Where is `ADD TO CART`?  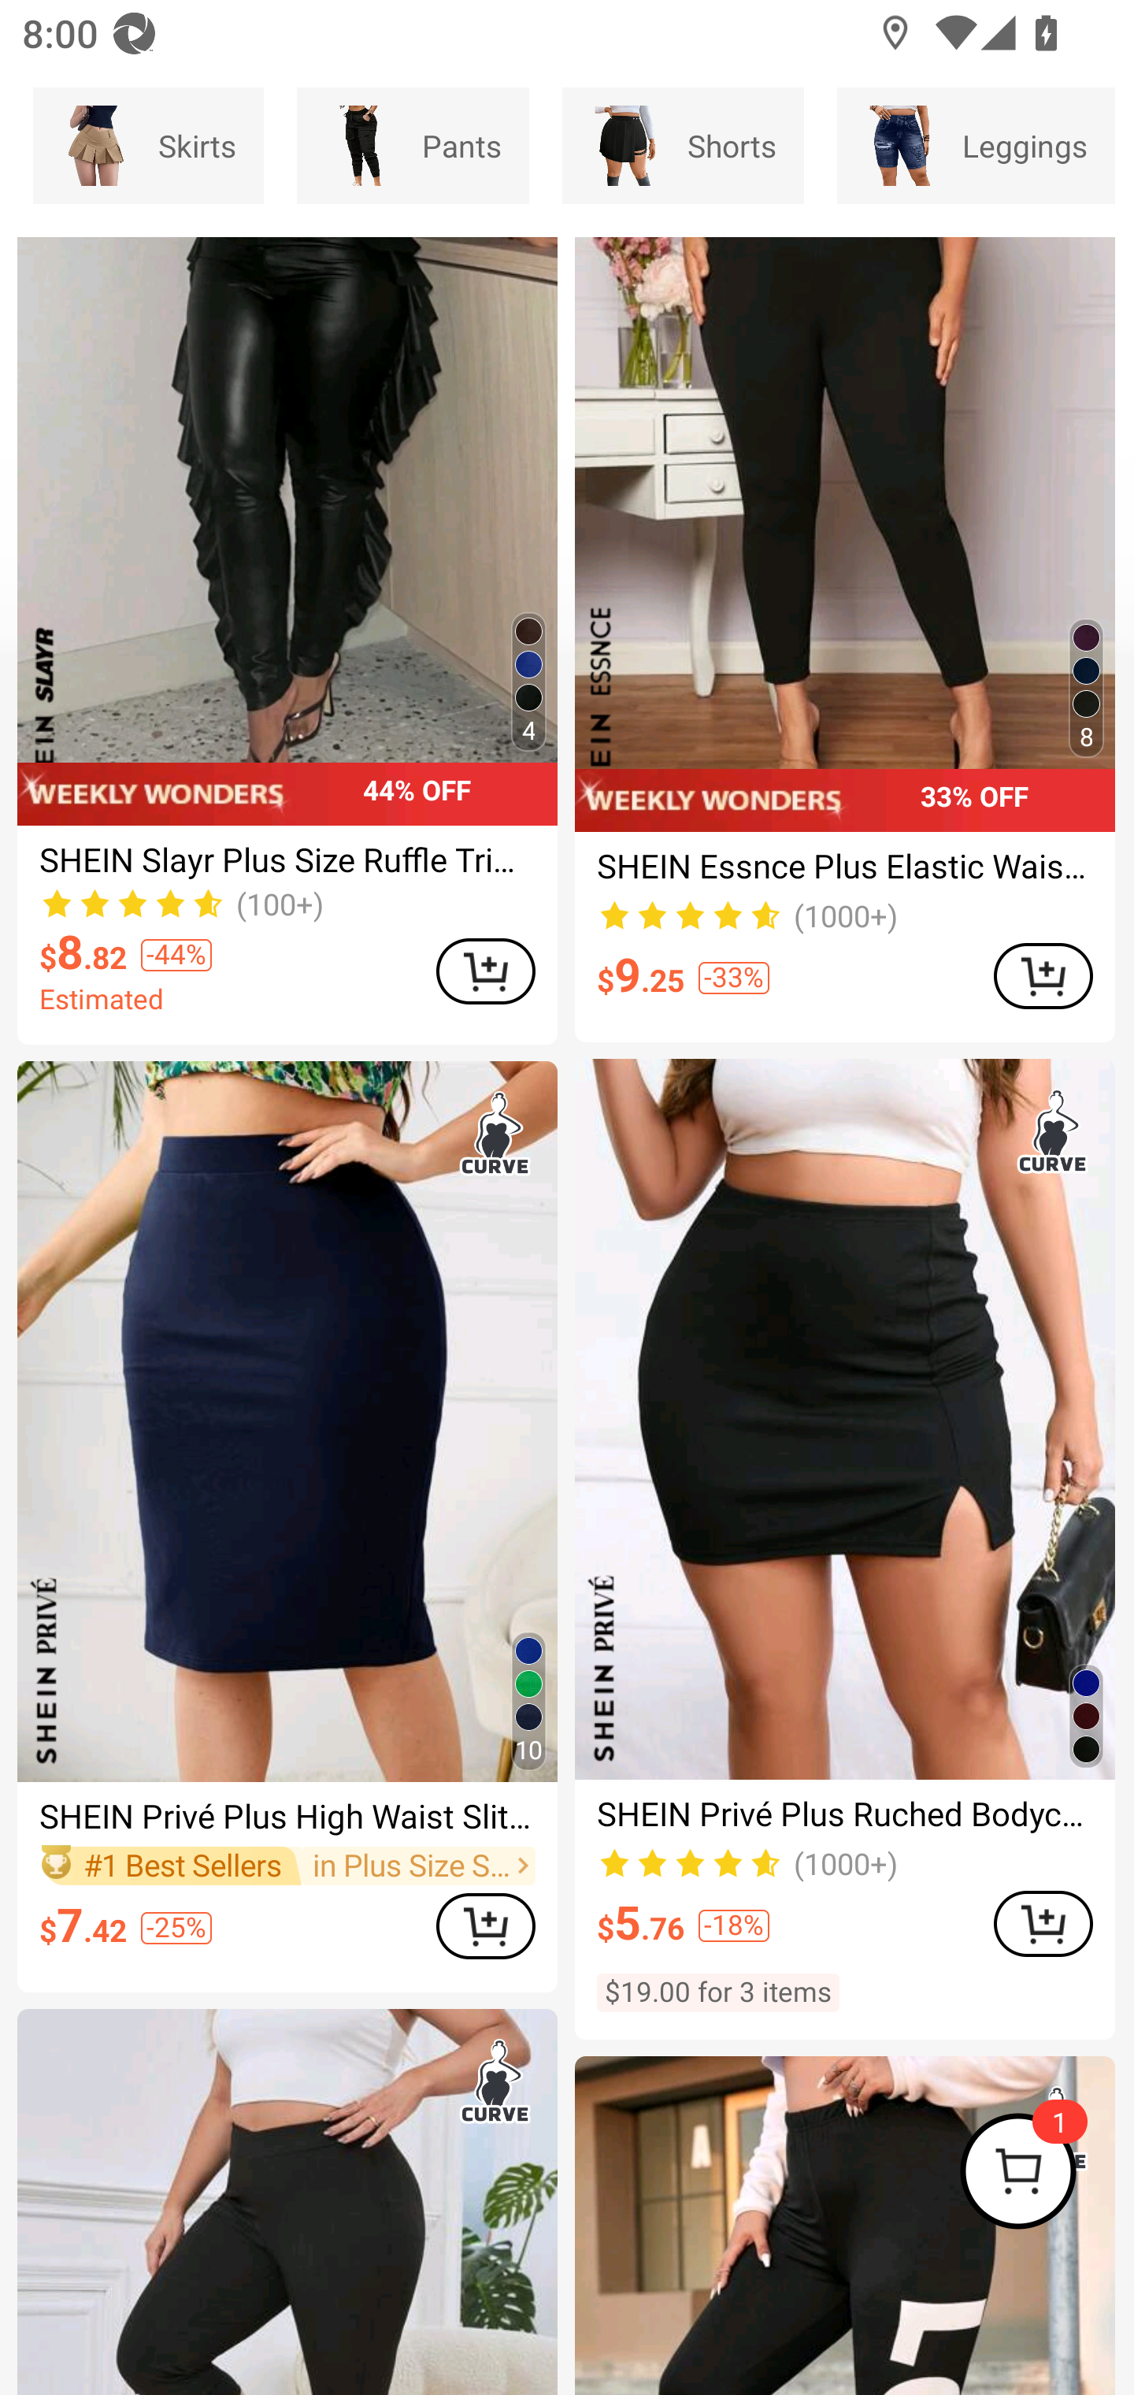
ADD TO CART is located at coordinates (1043, 1922).